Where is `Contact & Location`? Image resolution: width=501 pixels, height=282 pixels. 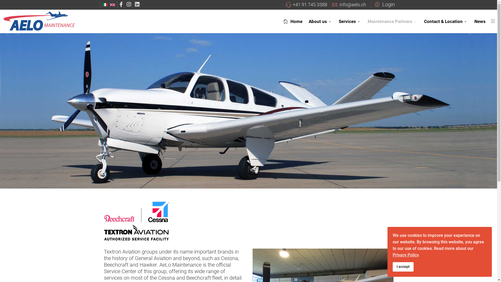
Contact & Location is located at coordinates (446, 21).